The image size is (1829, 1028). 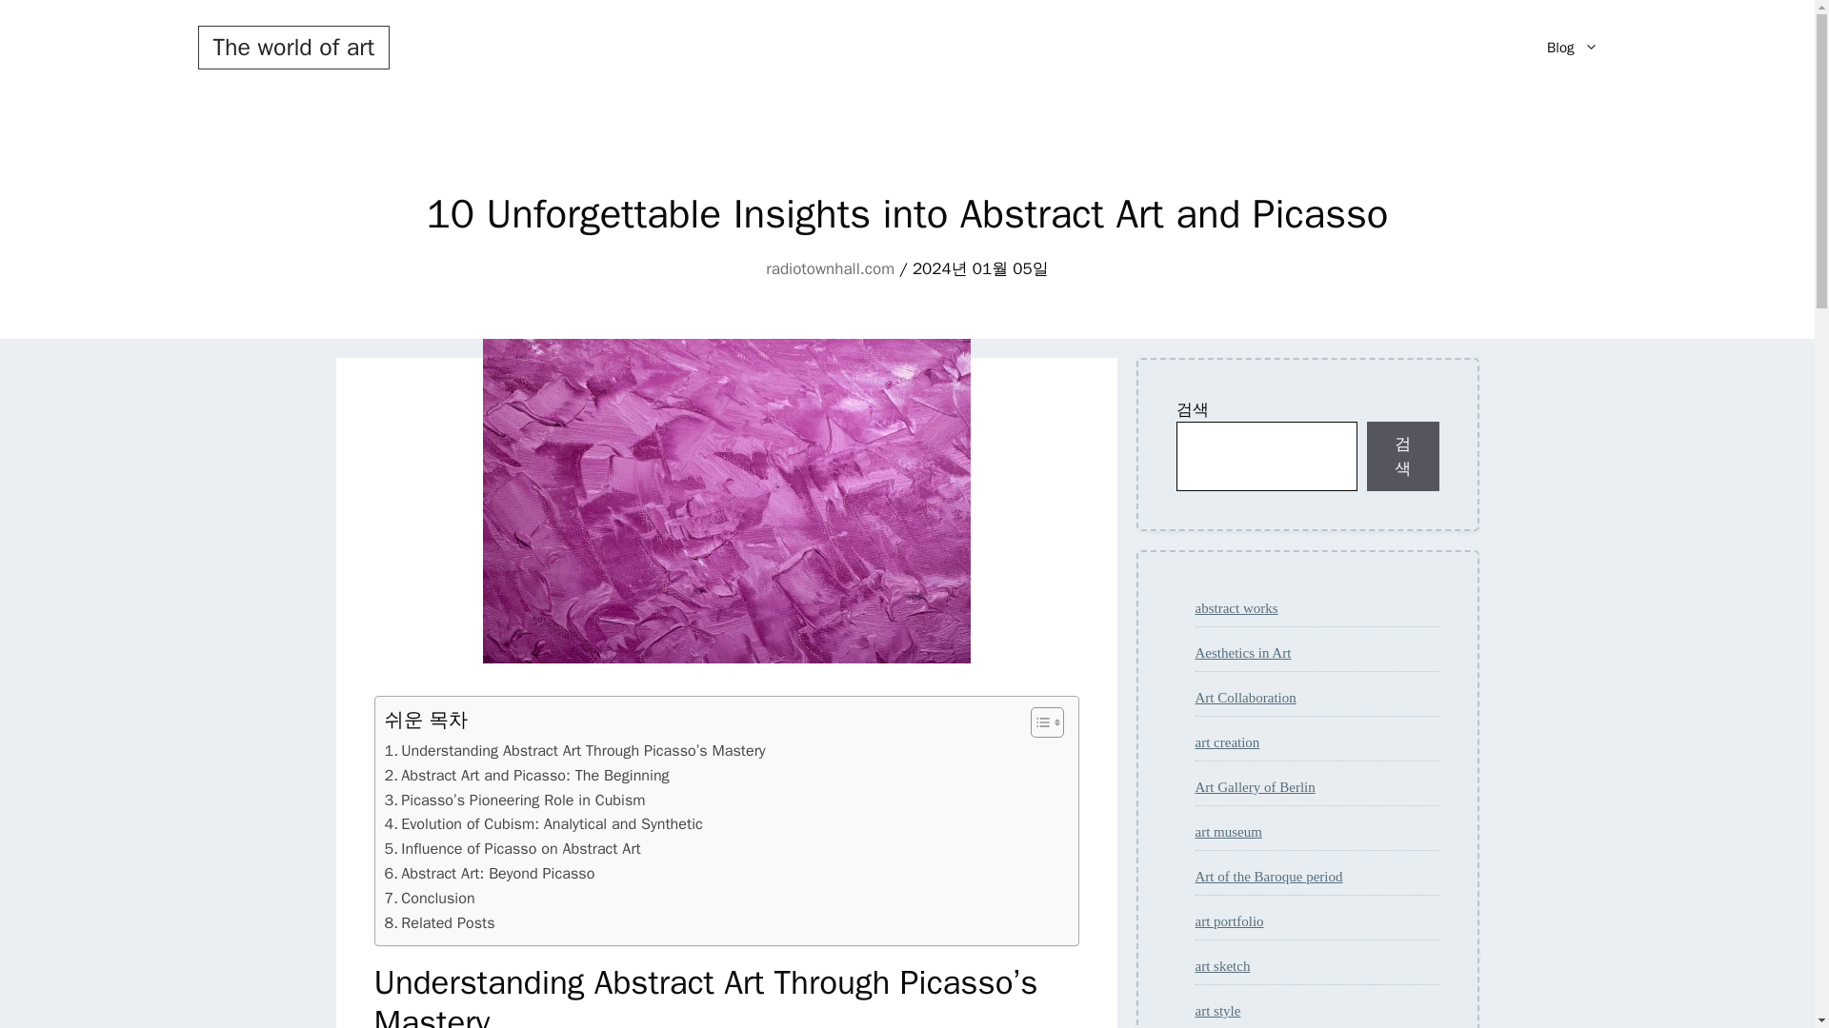 What do you see at coordinates (830, 268) in the screenshot?
I see `radiotownhall.com` at bounding box center [830, 268].